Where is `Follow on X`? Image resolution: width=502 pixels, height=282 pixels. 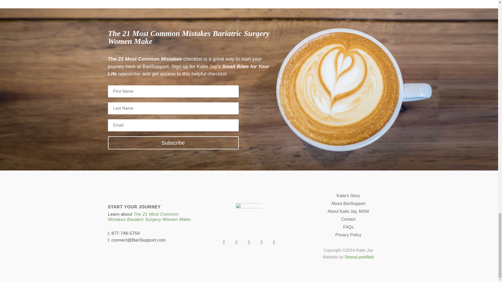
Follow on X is located at coordinates (236, 242).